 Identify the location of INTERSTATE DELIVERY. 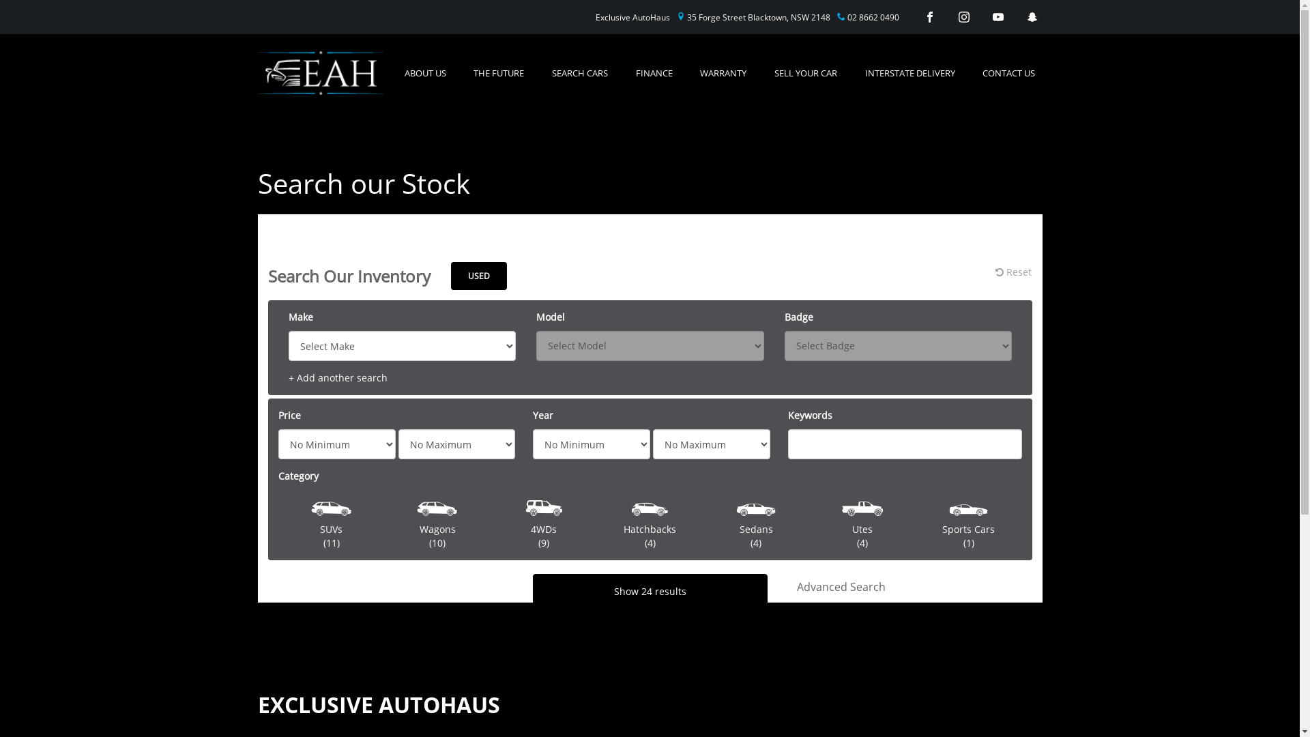
(910, 73).